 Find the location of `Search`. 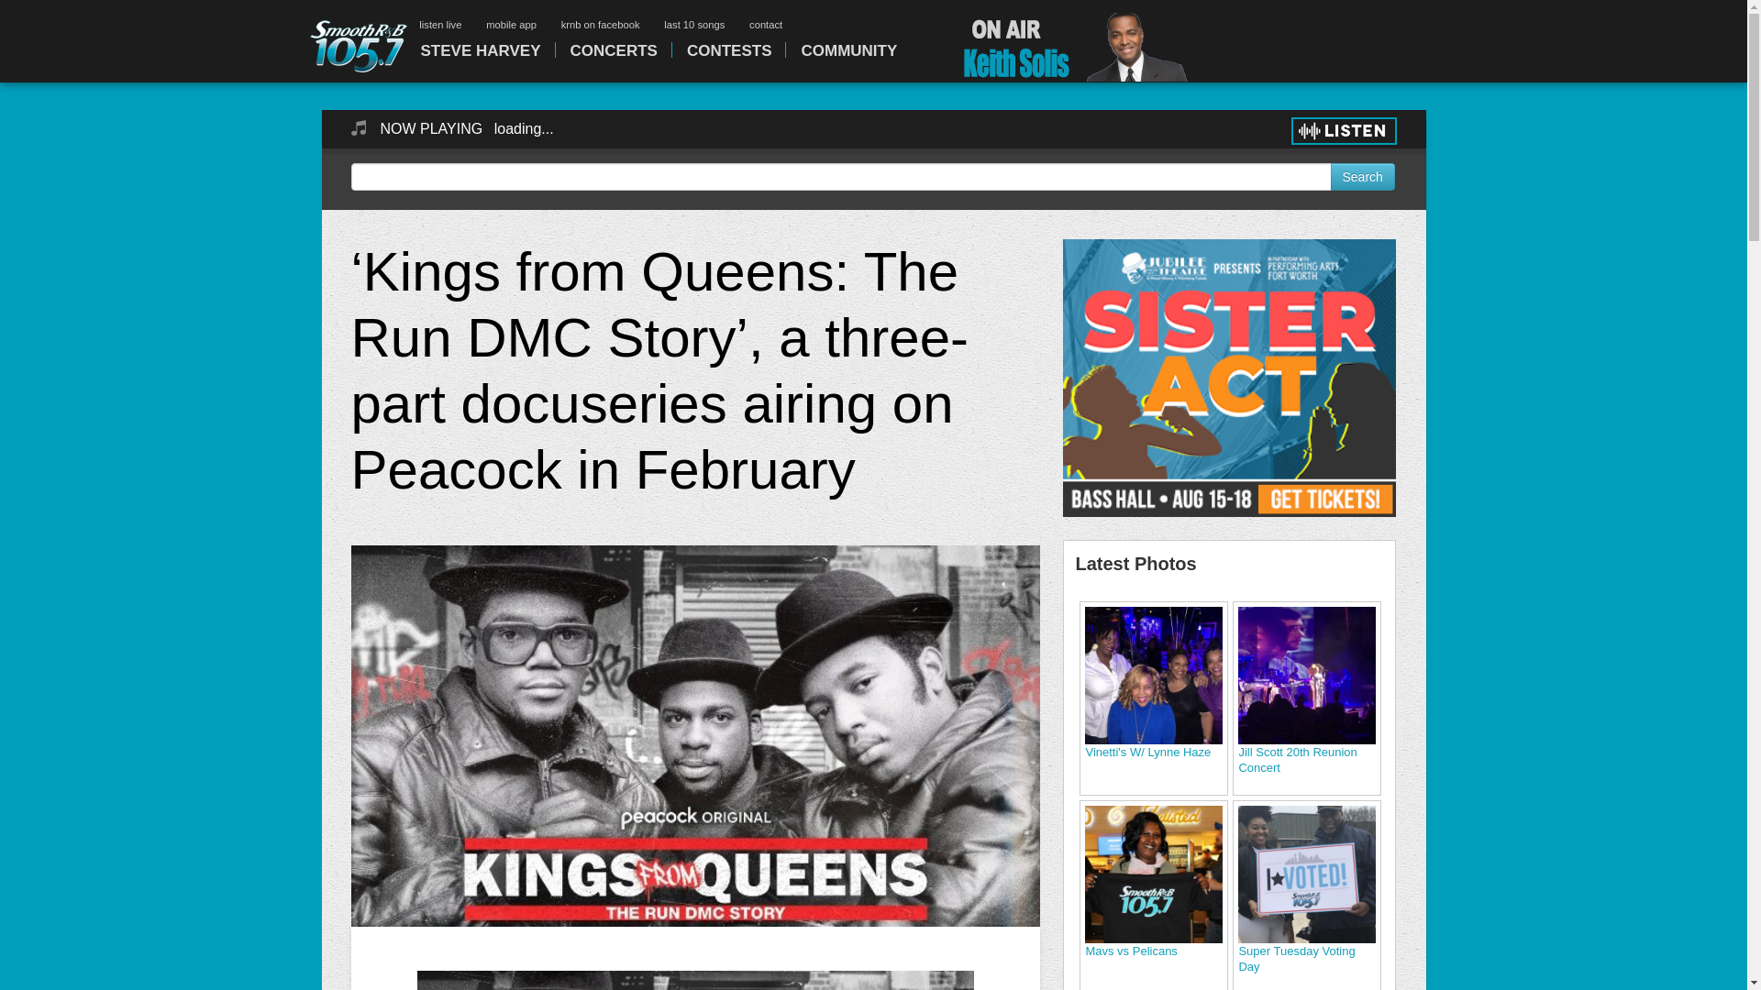

Search is located at coordinates (1361, 177).